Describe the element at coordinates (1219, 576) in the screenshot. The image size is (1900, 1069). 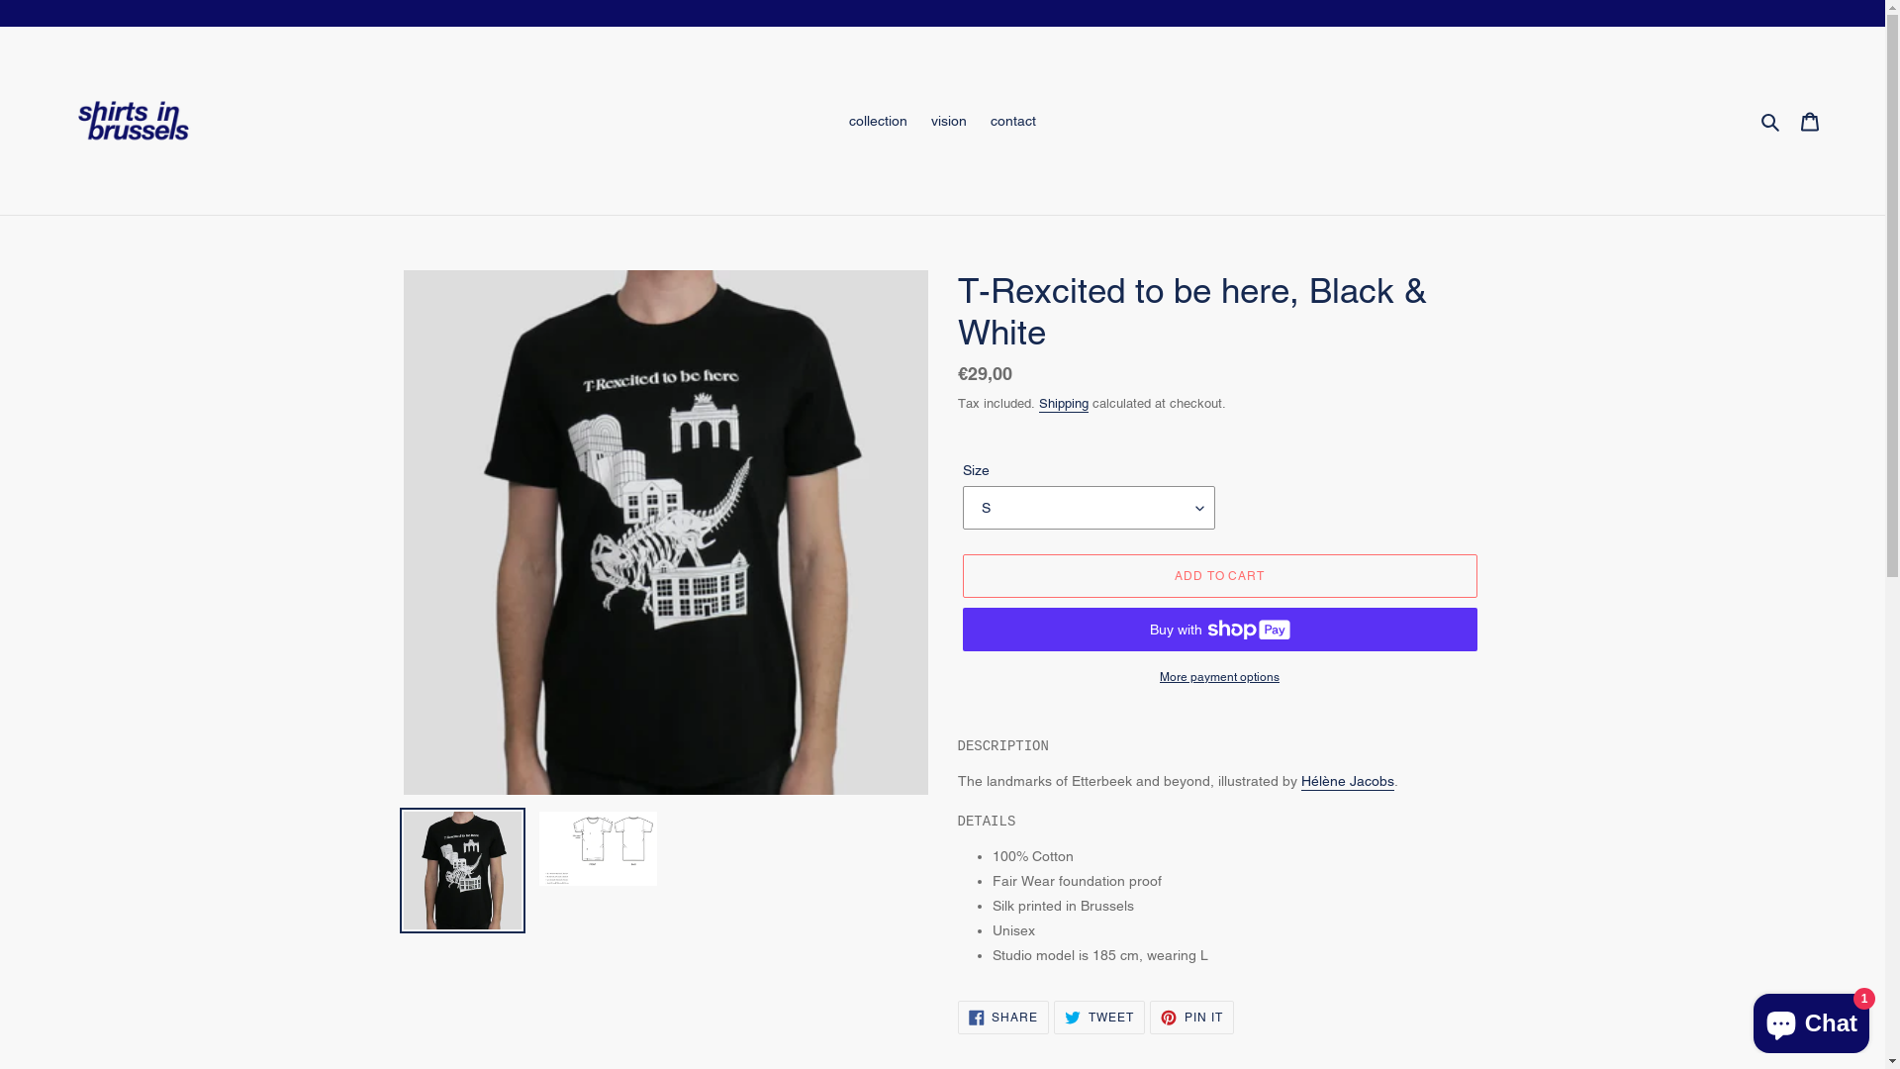
I see `ADD TO CART` at that location.